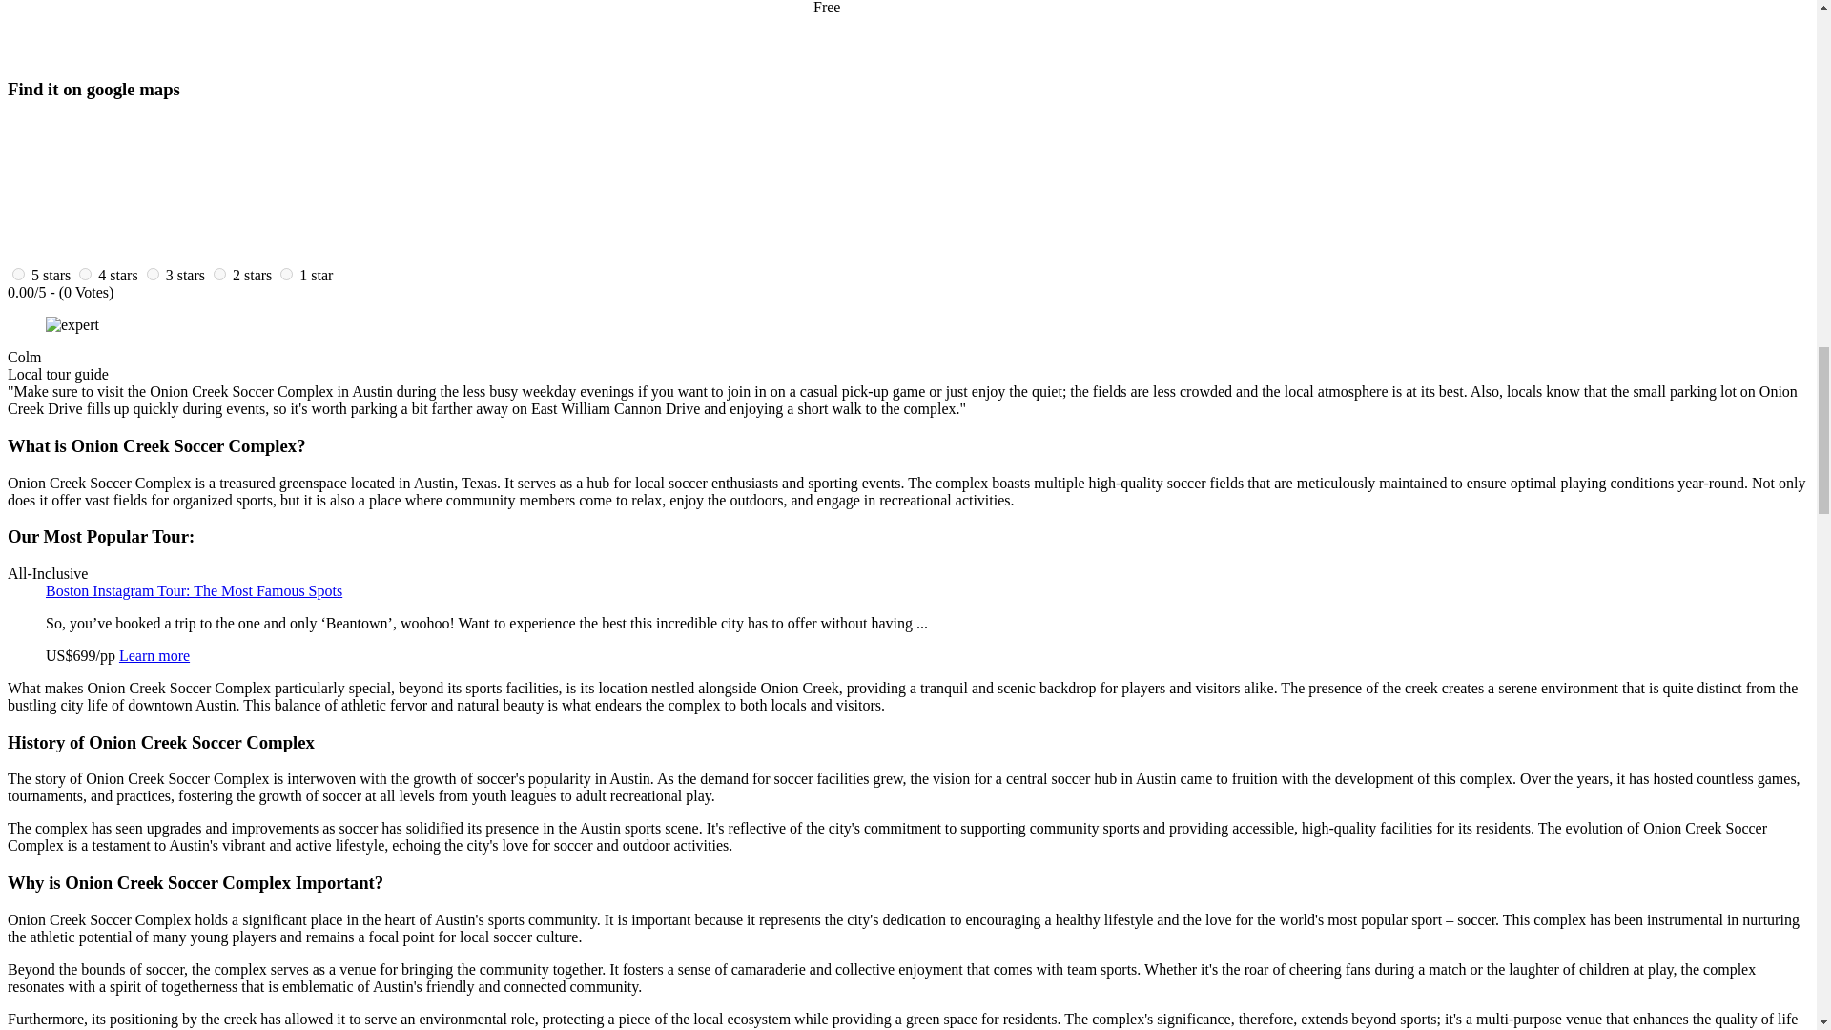 This screenshot has width=1831, height=1030. Describe the element at coordinates (118, 275) in the screenshot. I see `4 stars` at that location.